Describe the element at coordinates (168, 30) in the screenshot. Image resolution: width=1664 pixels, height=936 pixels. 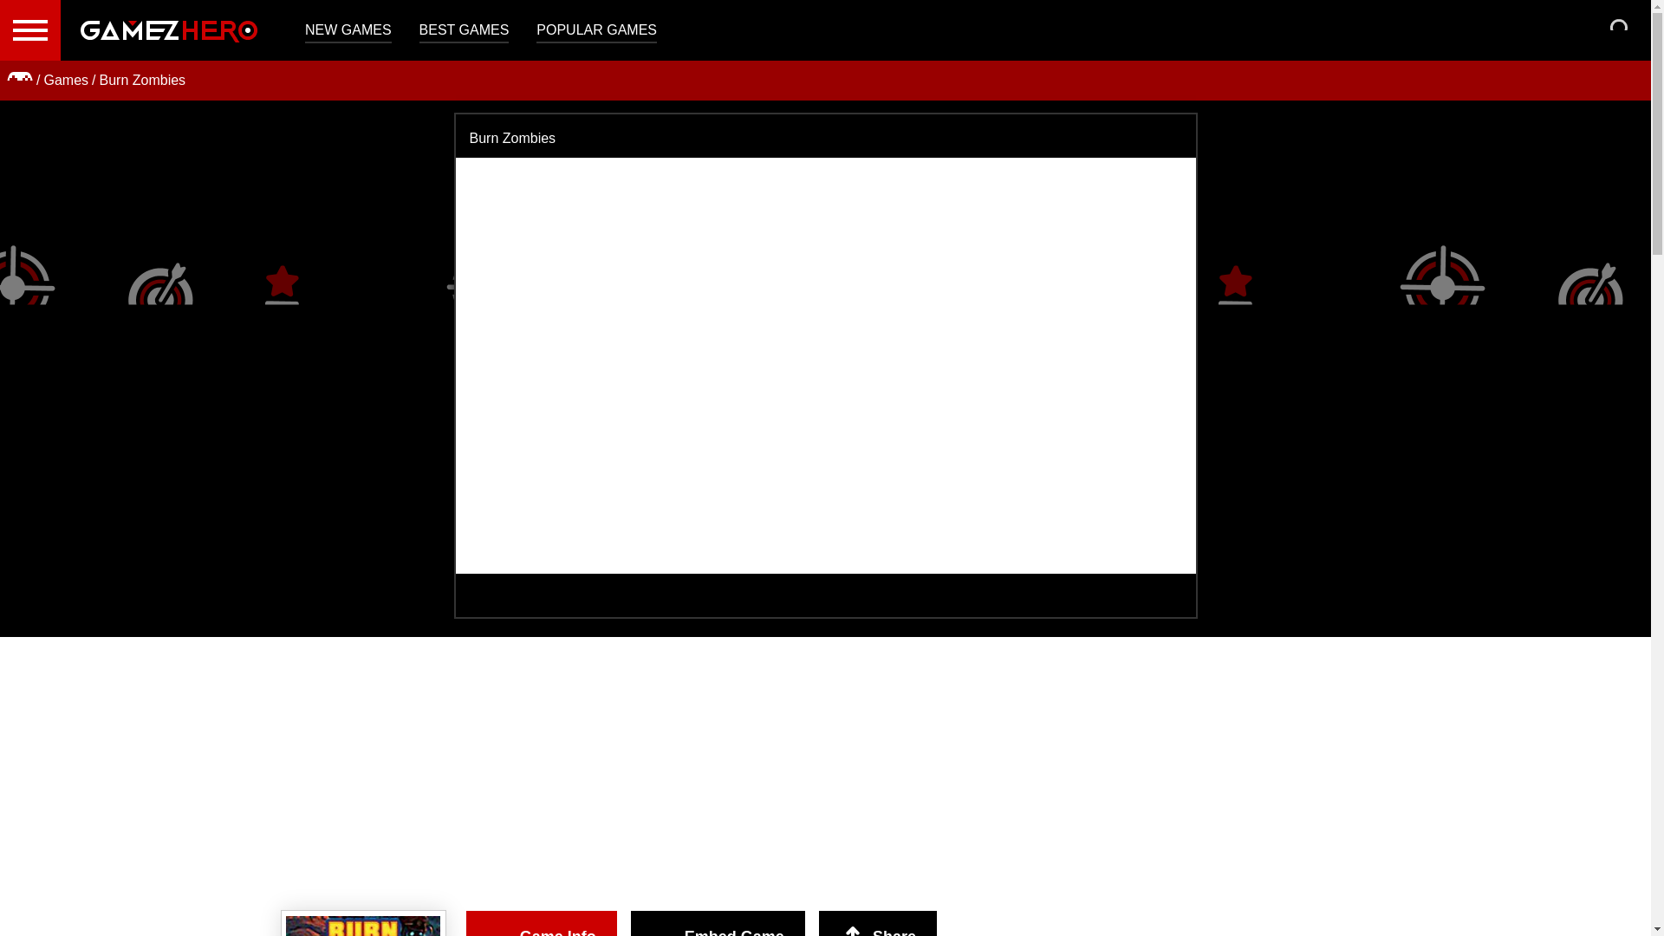
I see `Gamezhero.com - Free Online Games. Play Free Games Online.` at that location.